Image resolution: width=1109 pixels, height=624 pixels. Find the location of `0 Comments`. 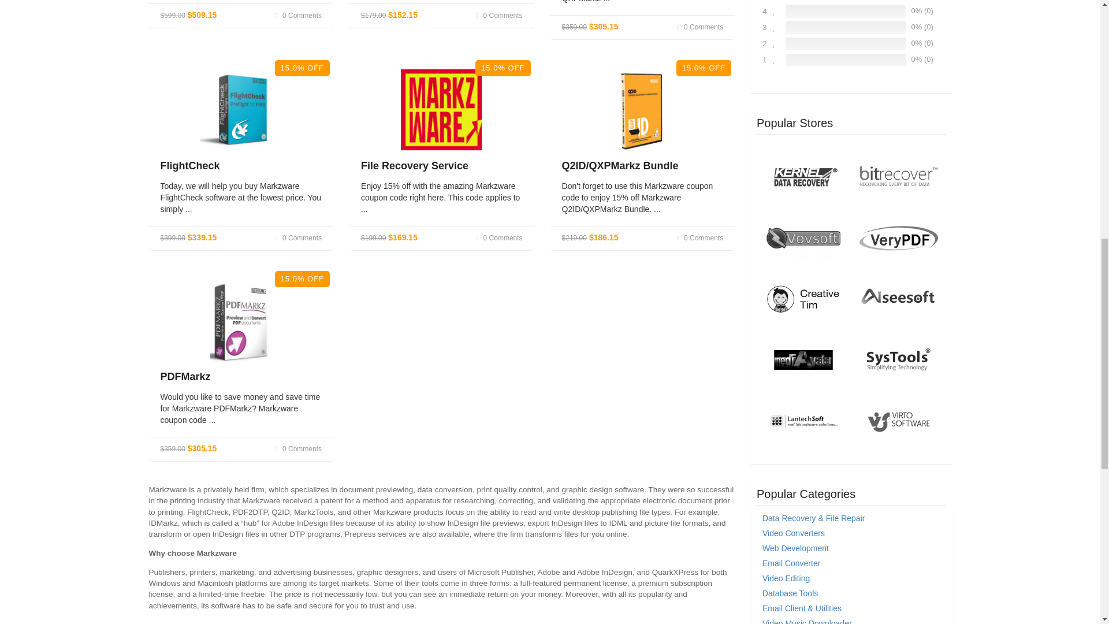

0 Comments is located at coordinates (297, 15).